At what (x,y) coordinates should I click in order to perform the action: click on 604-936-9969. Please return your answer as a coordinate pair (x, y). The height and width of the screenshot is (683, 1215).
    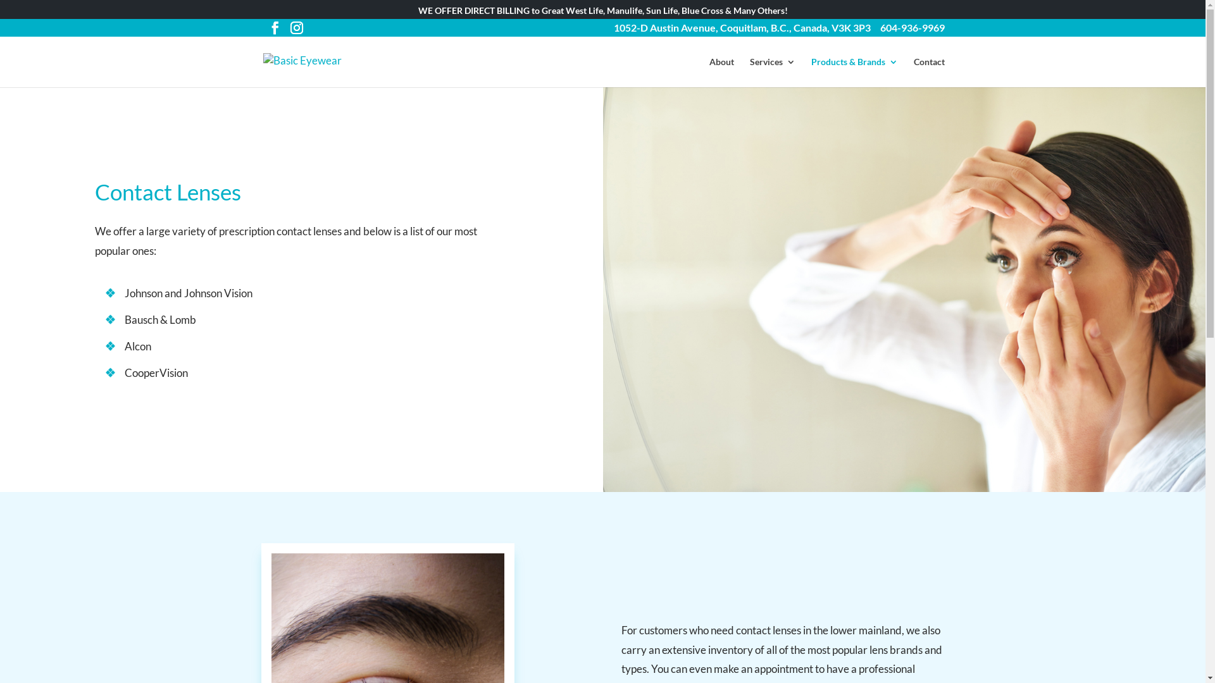
    Looking at the image, I should click on (912, 30).